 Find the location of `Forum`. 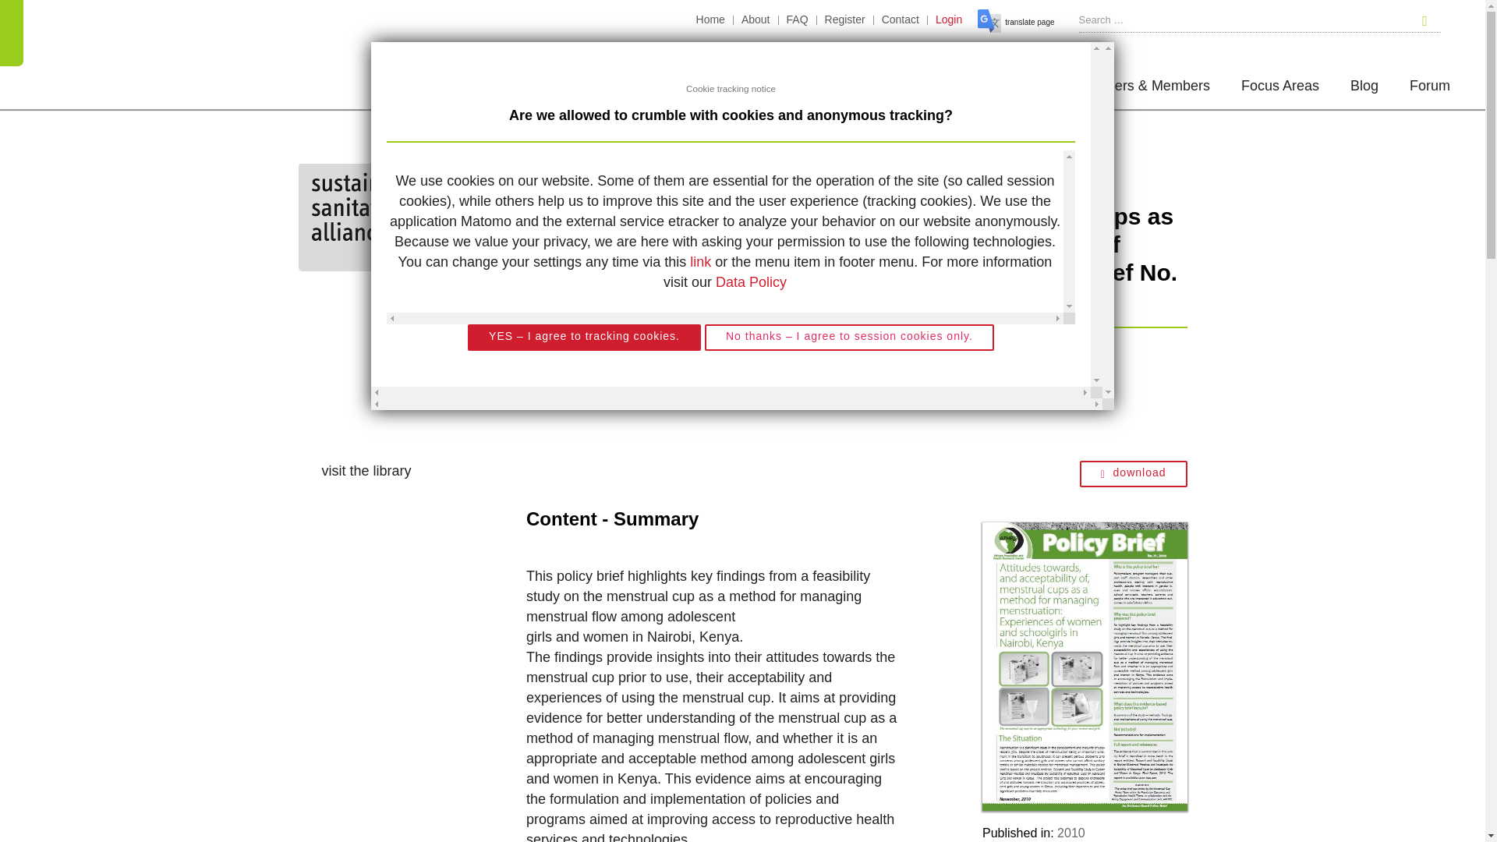

Forum is located at coordinates (1430, 89).